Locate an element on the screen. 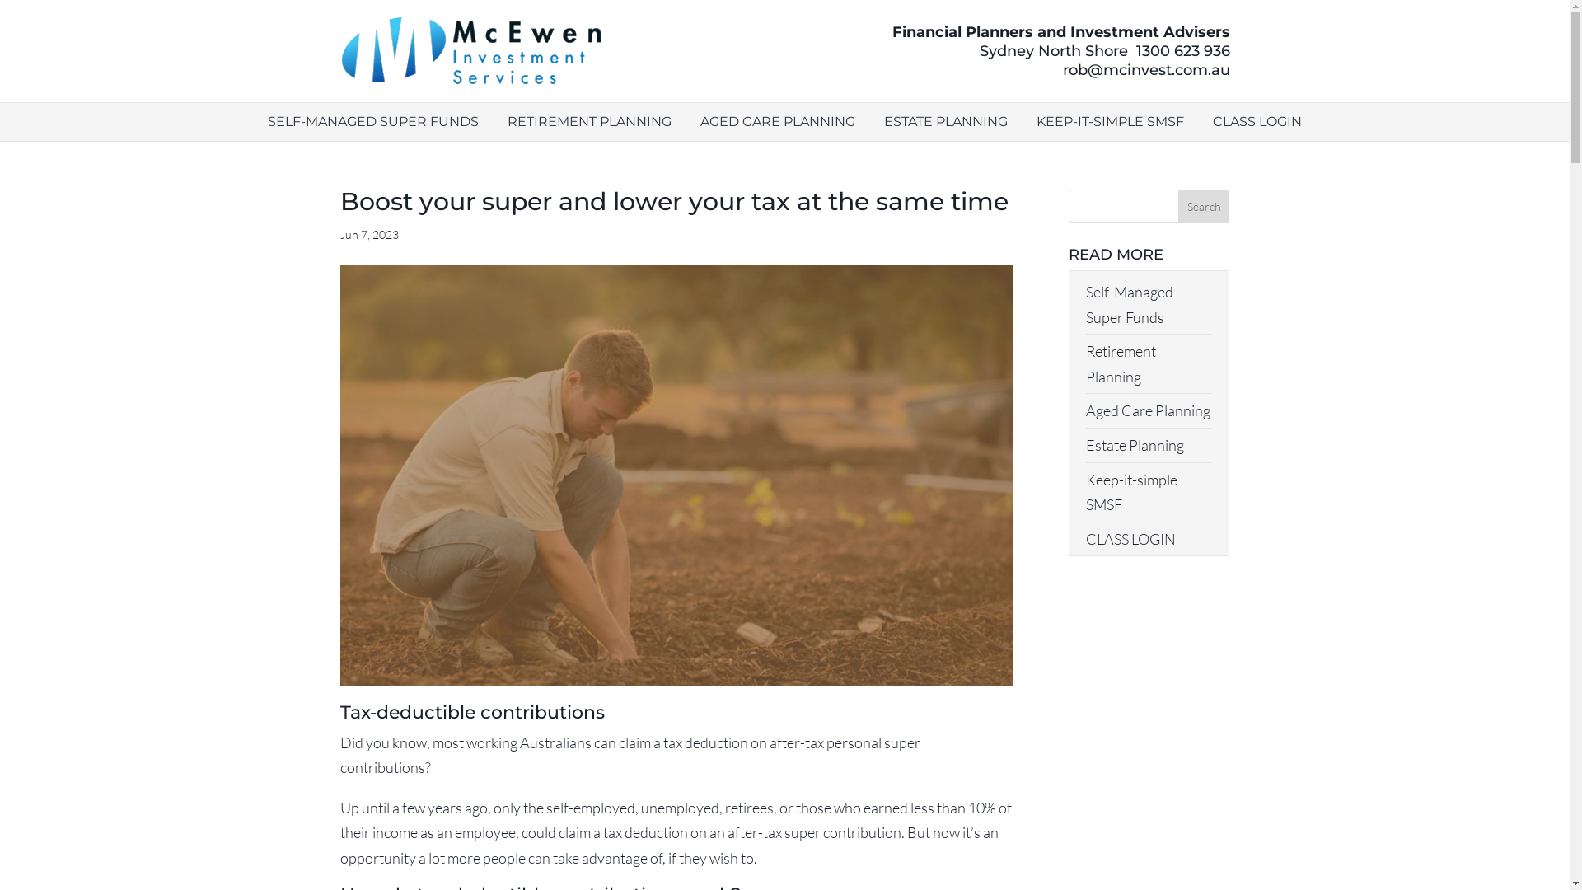  rob@mcinvest.com.au is located at coordinates (1147, 70).